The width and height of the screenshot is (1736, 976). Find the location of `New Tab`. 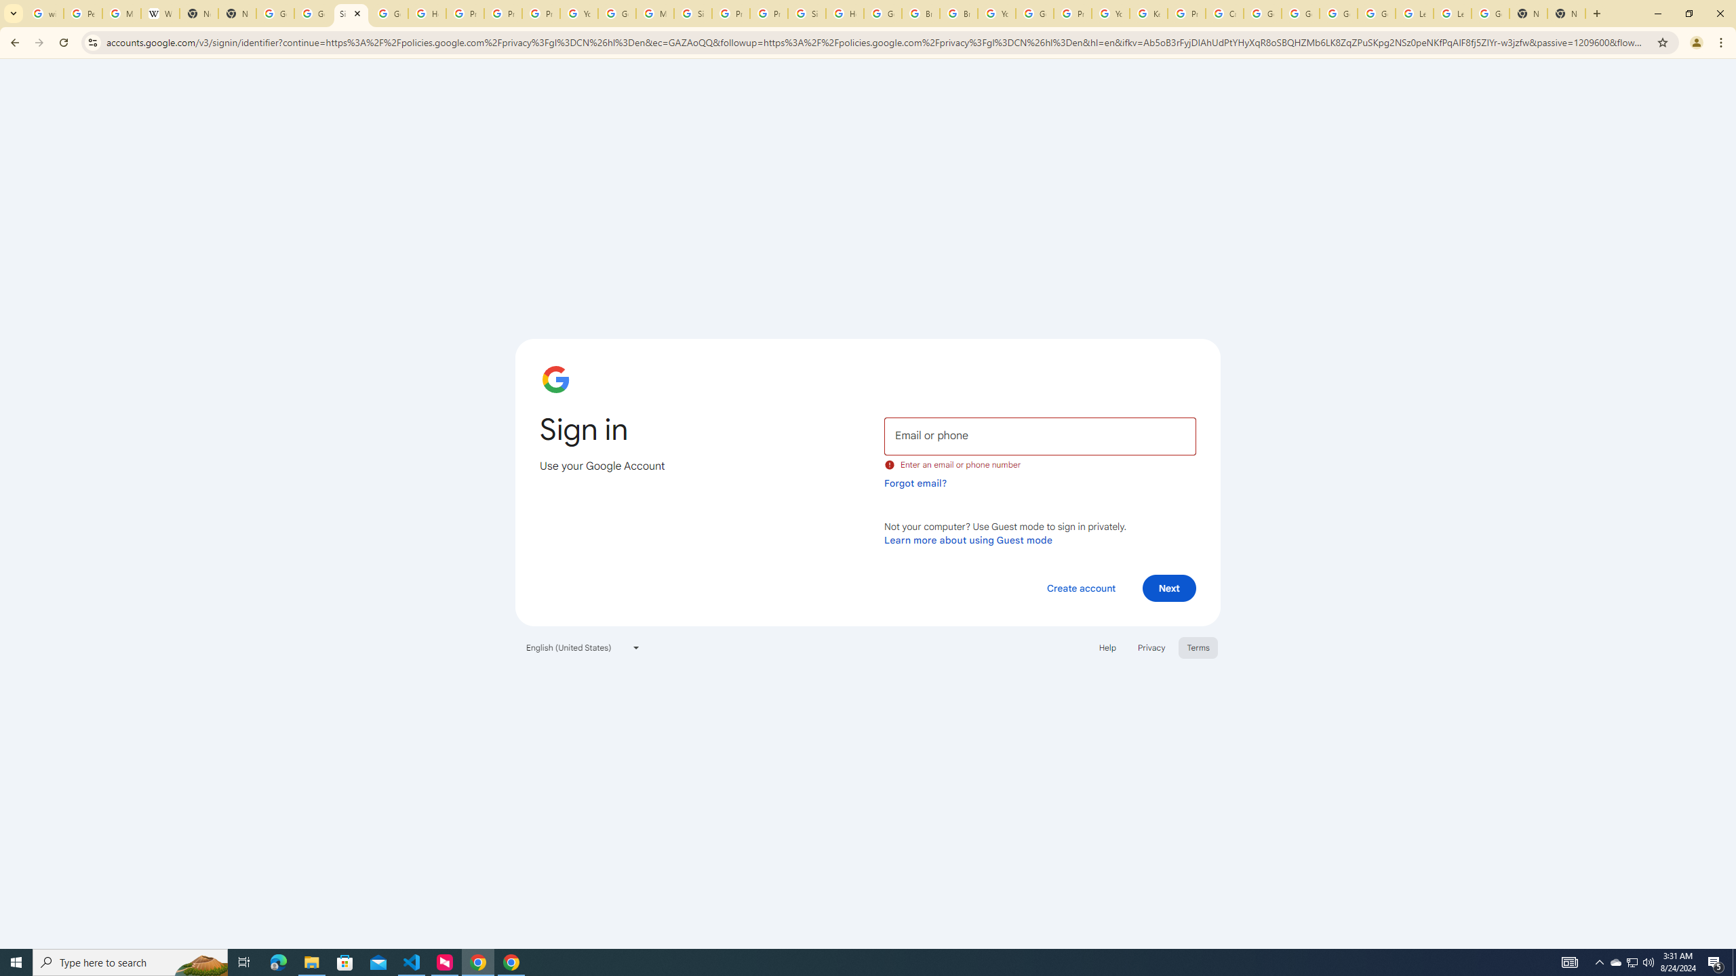

New Tab is located at coordinates (1528, 14).